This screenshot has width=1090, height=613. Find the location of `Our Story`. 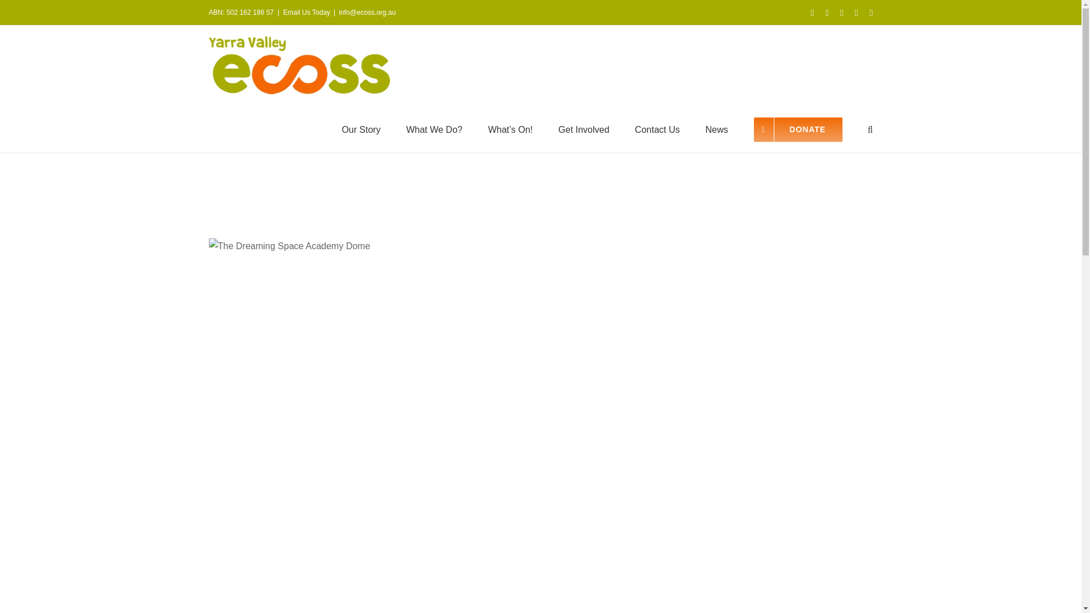

Our Story is located at coordinates (361, 128).